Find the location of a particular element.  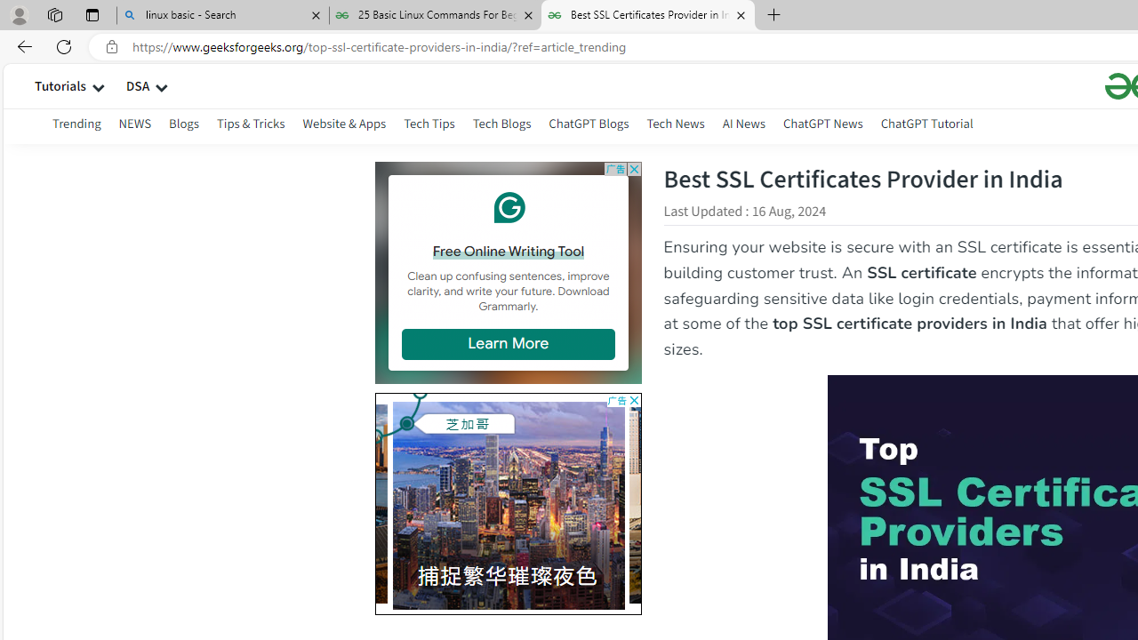

AutomationID: gradient3 is located at coordinates (509, 501).